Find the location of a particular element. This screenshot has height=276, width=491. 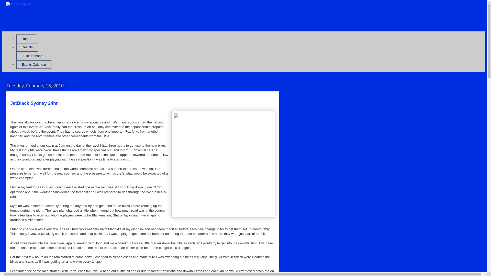

Events Calendar is located at coordinates (34, 65).